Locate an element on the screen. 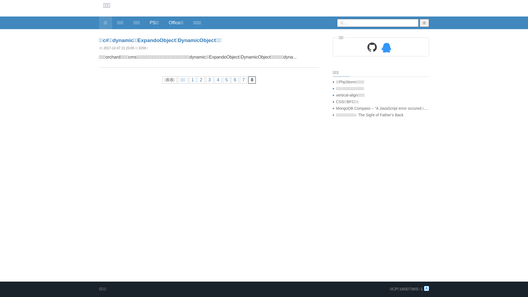 Image resolution: width=528 pixels, height=297 pixels. 6 is located at coordinates (235, 80).